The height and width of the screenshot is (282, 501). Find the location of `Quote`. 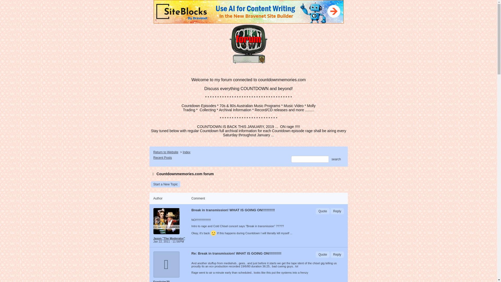

Quote is located at coordinates (323, 211).